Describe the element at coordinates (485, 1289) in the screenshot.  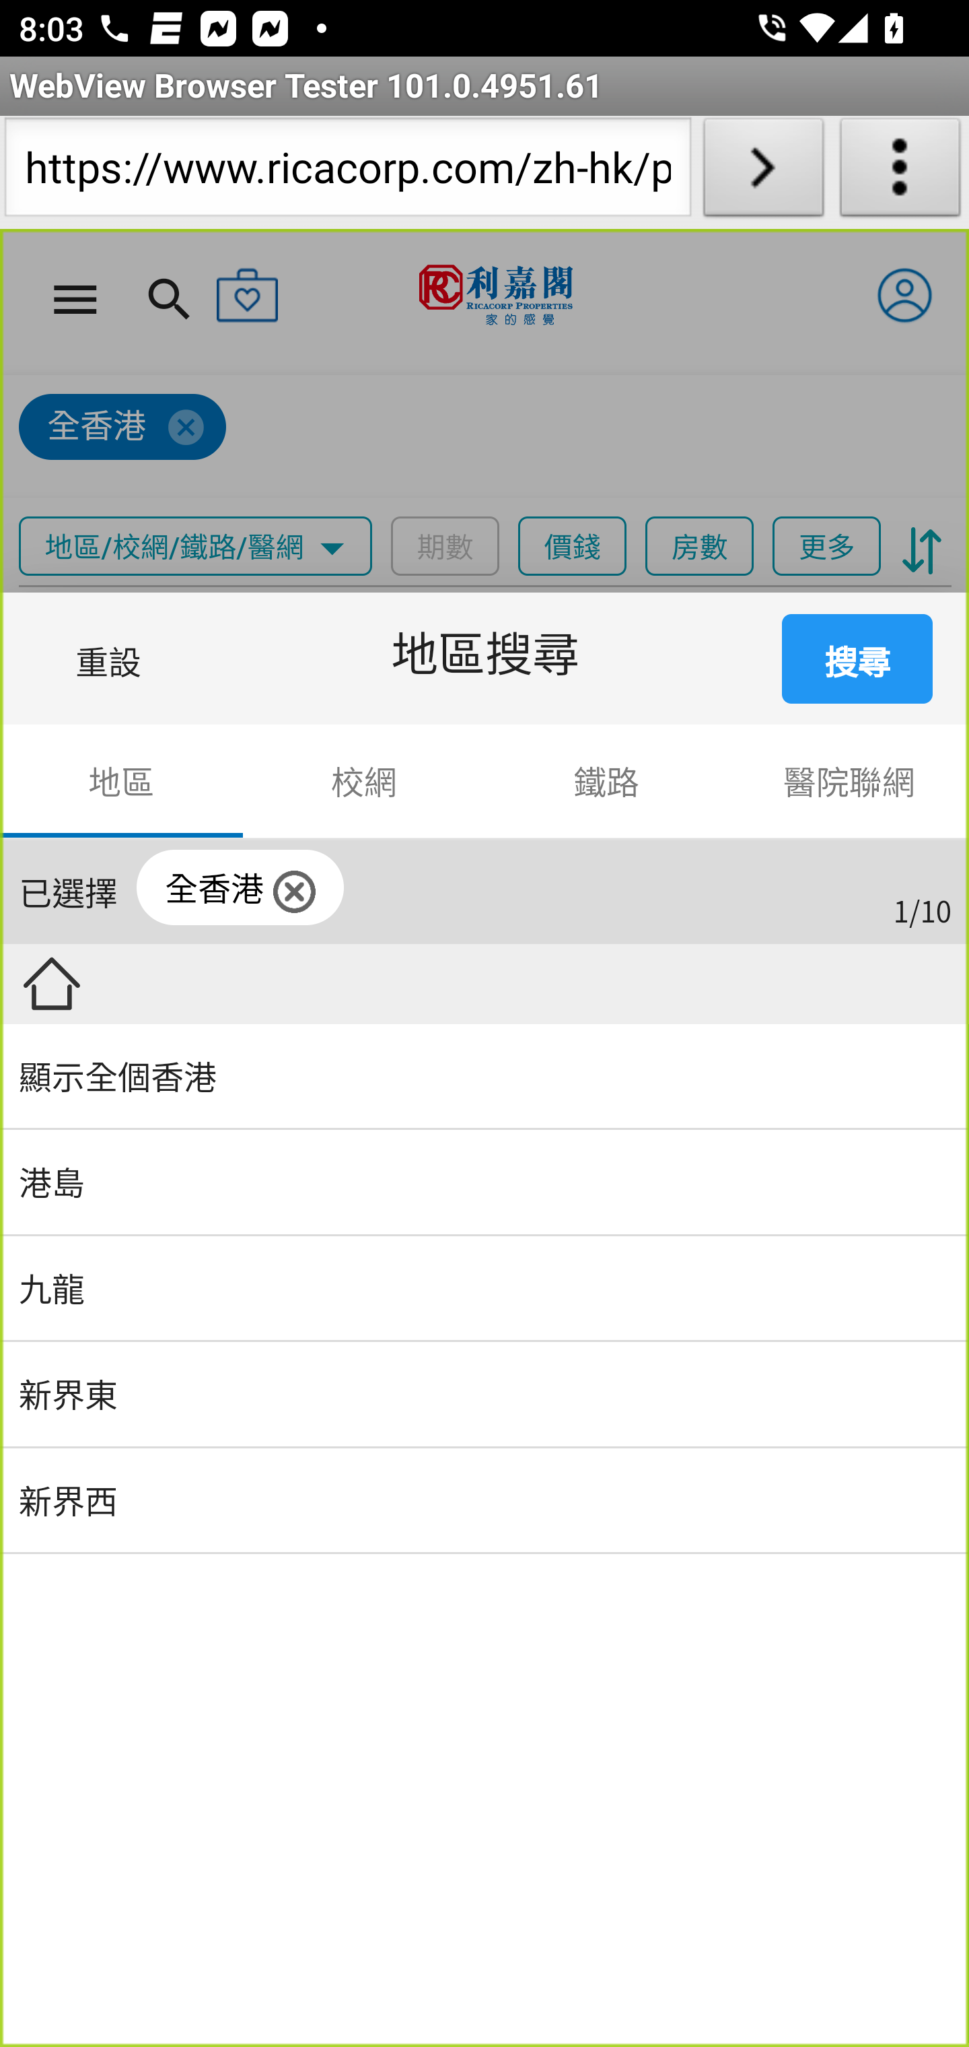
I see `九龍` at that location.